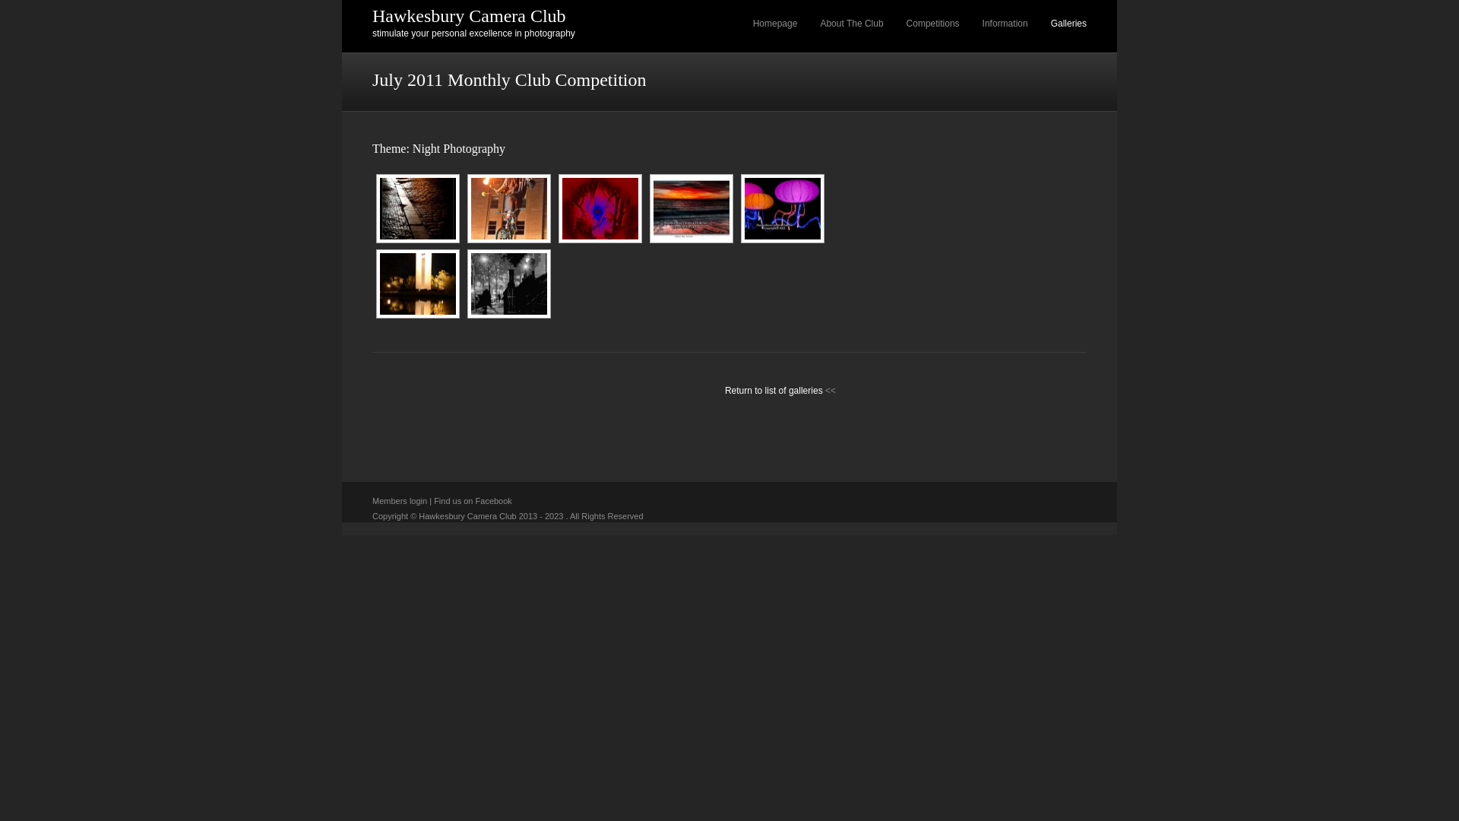 Image resolution: width=1459 pixels, height=821 pixels. I want to click on Homepage, so click(775, 24).